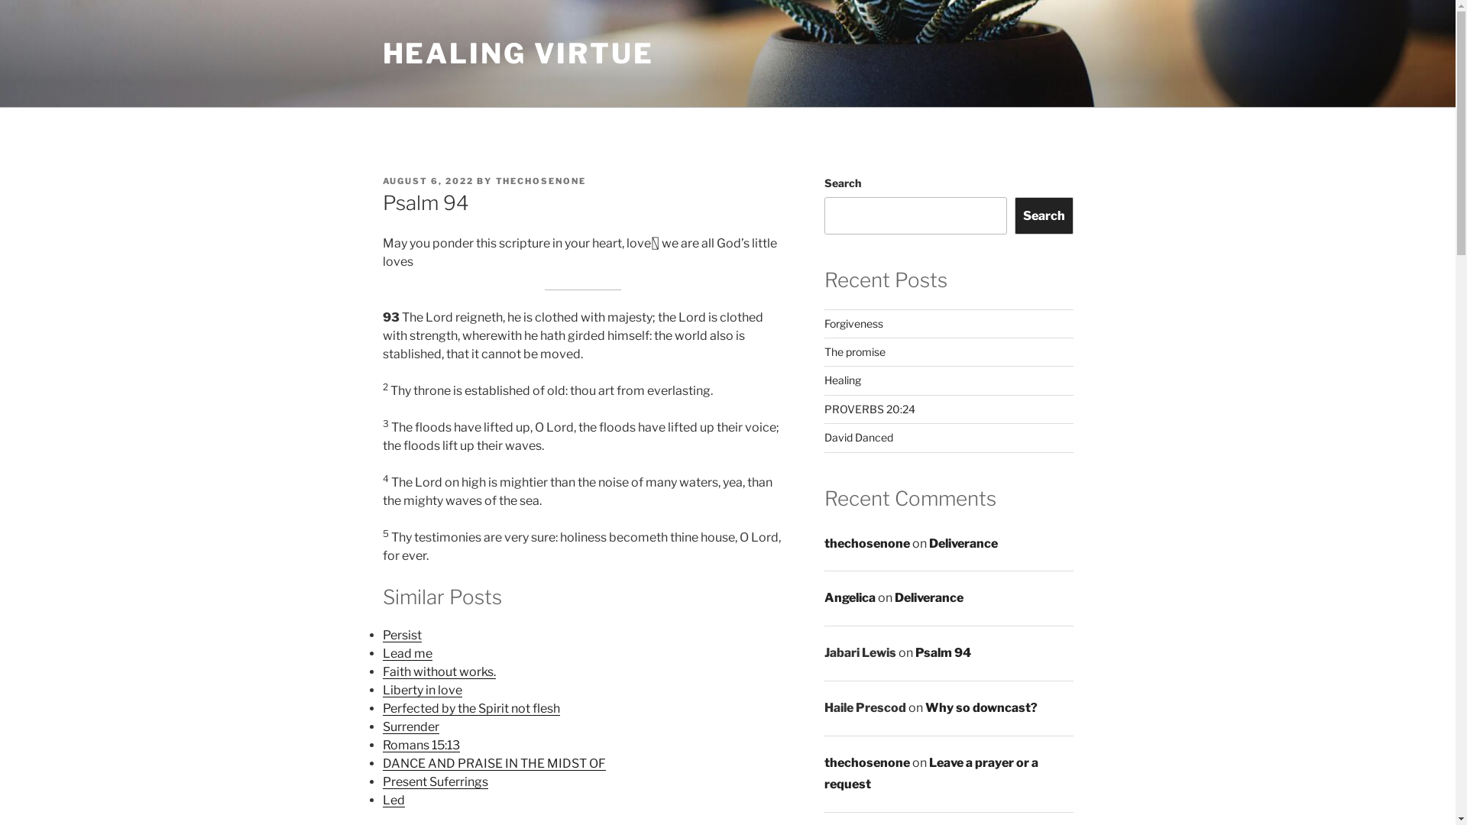 The image size is (1467, 825). What do you see at coordinates (867, 544) in the screenshot?
I see `thechosenone` at bounding box center [867, 544].